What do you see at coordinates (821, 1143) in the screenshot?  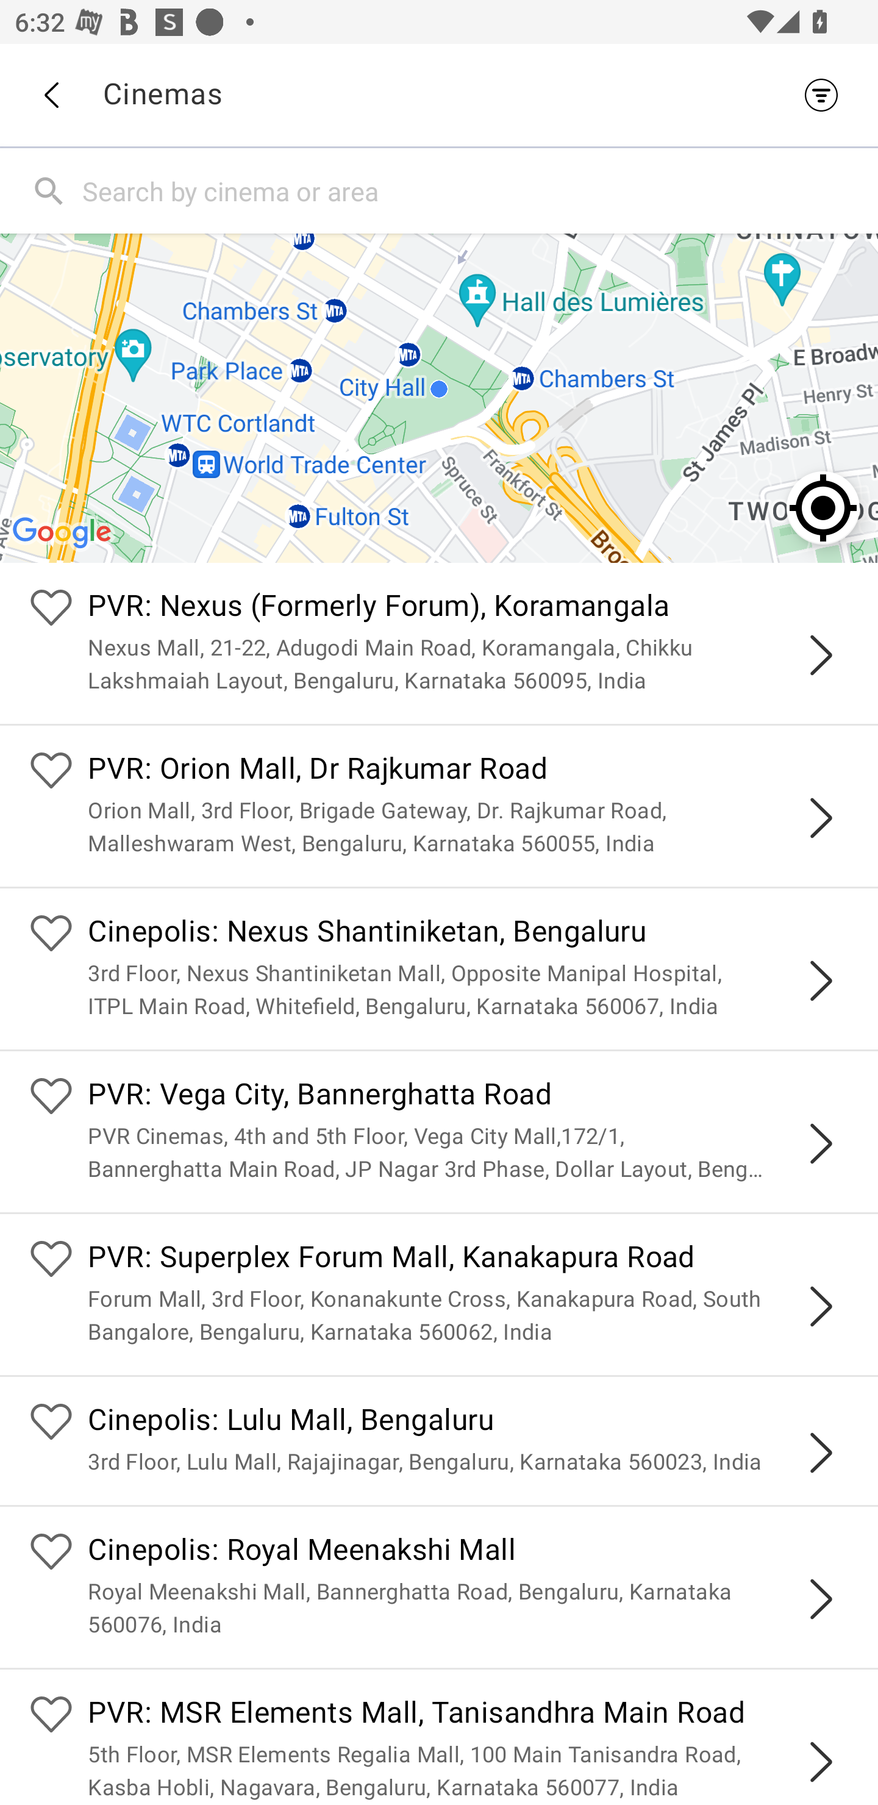 I see `` at bounding box center [821, 1143].